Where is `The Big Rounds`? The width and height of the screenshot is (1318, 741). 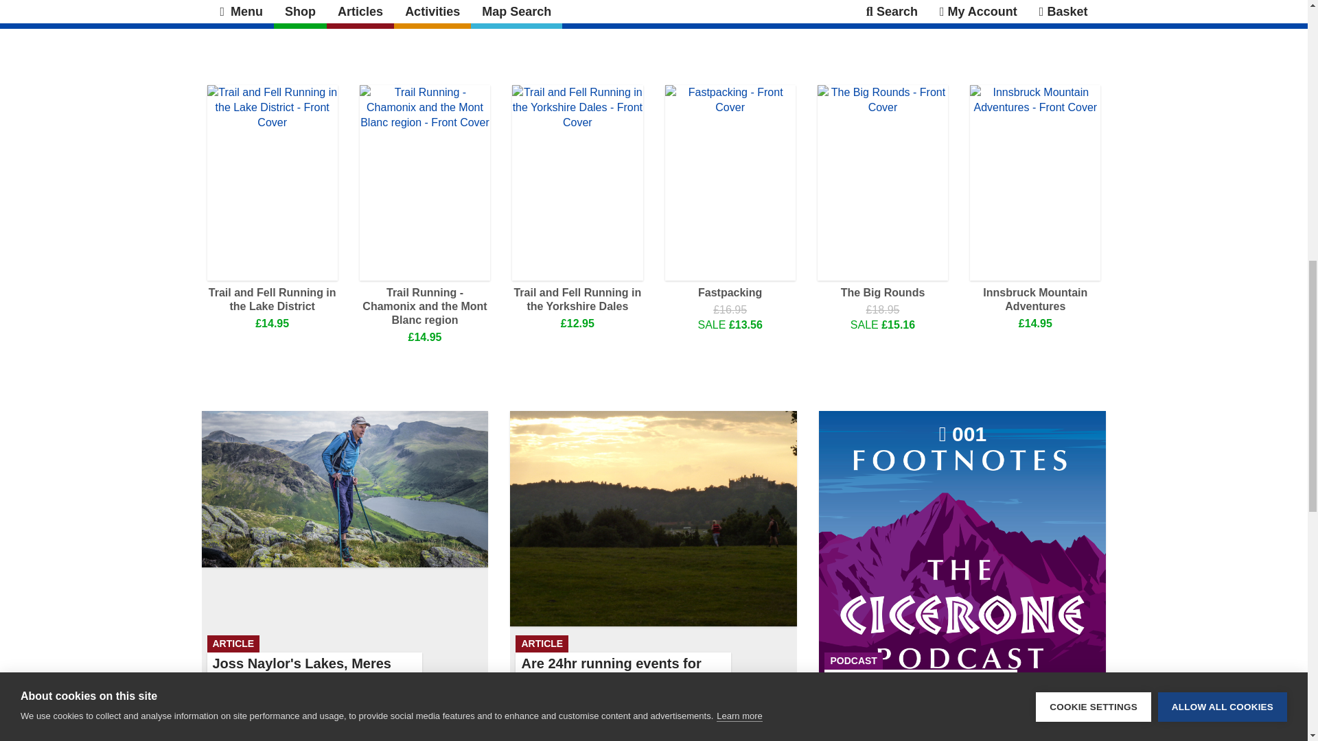
The Big Rounds is located at coordinates (272, 299).